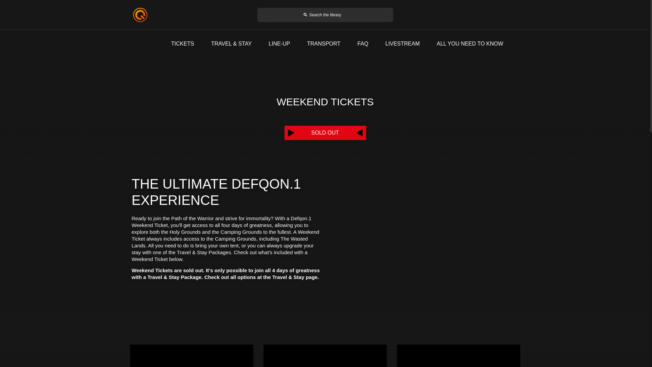 This screenshot has width=652, height=367. I want to click on ALL YOU NEED TO KNOW, so click(470, 43).